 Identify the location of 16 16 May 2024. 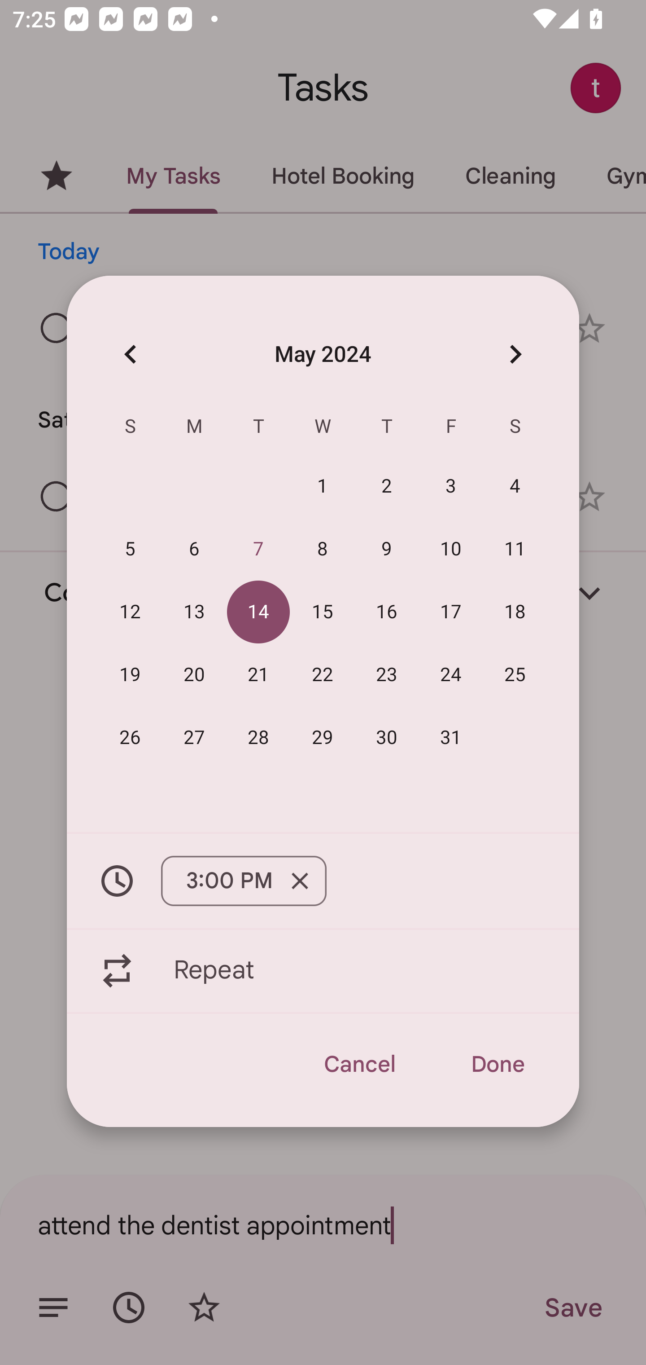
(387, 612).